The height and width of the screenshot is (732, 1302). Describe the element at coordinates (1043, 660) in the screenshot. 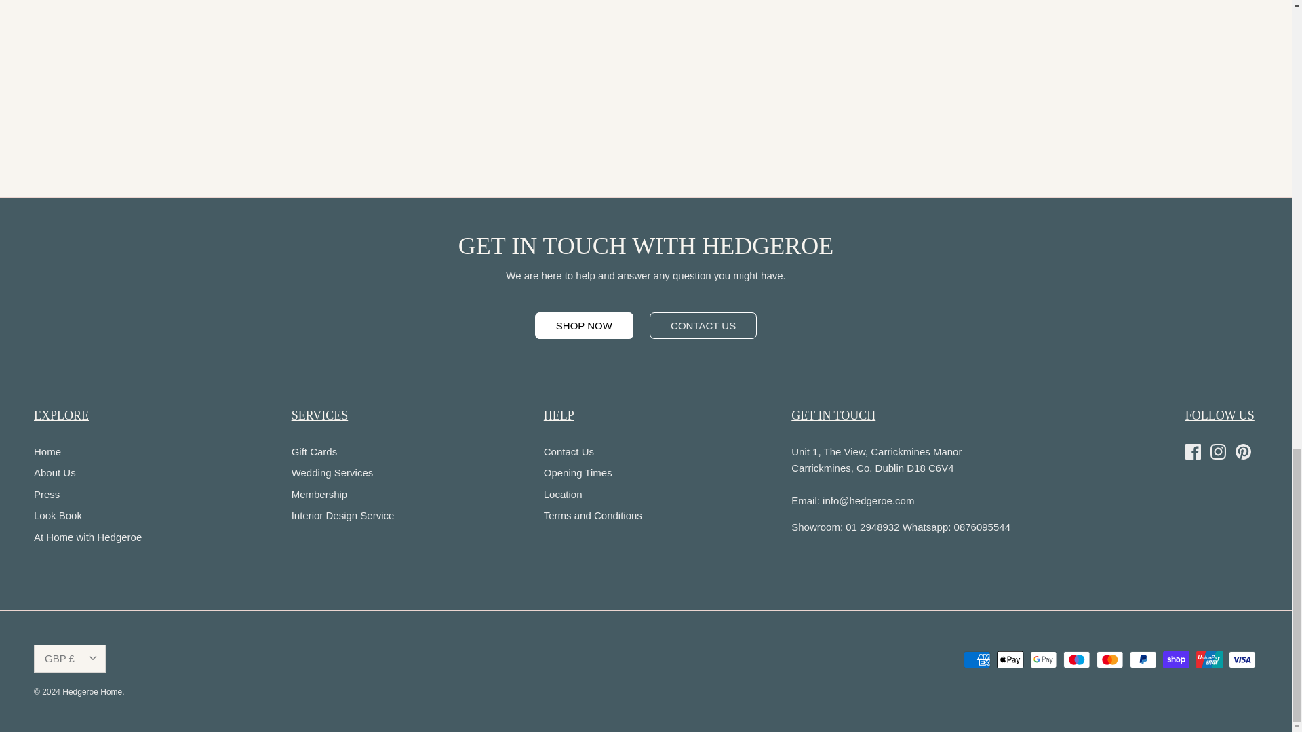

I see `Google Pay` at that location.